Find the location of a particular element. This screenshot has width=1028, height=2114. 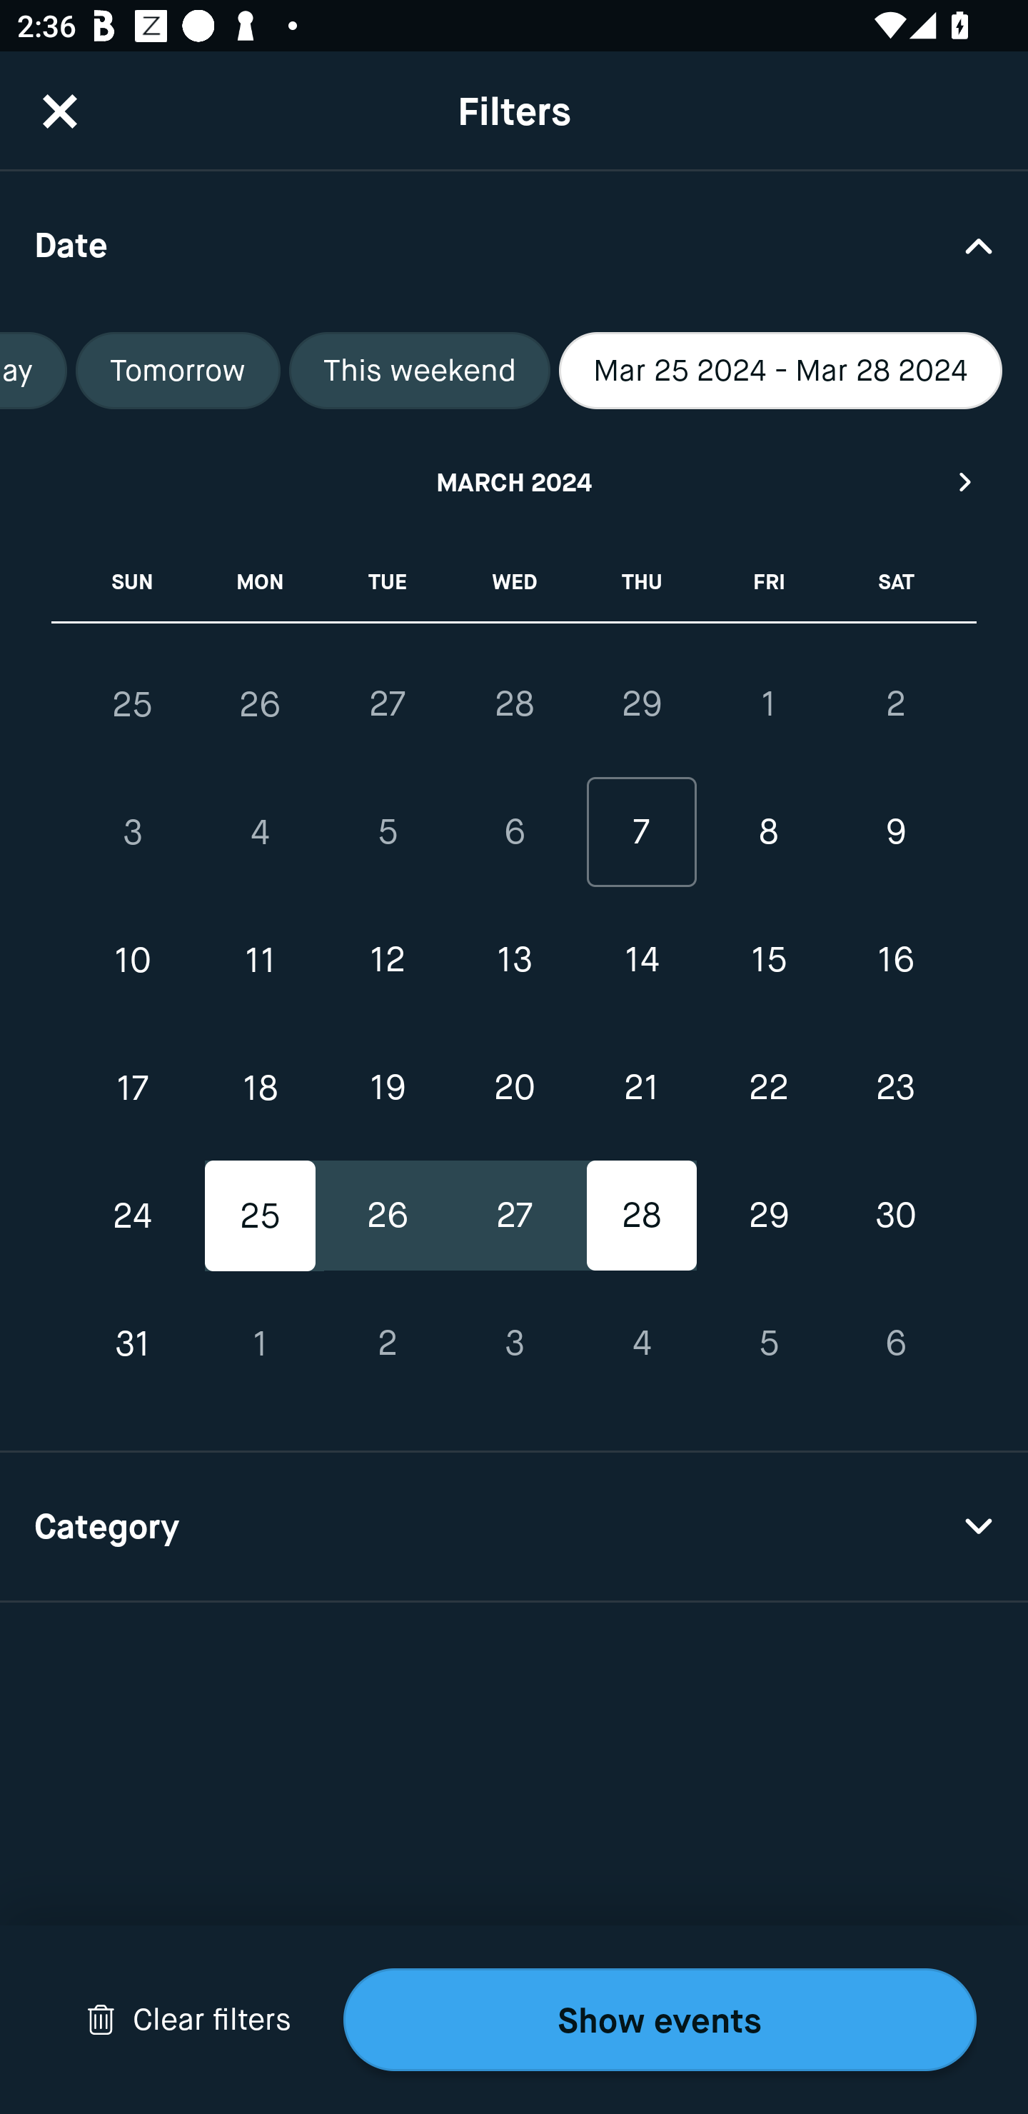

8 is located at coordinates (768, 833).